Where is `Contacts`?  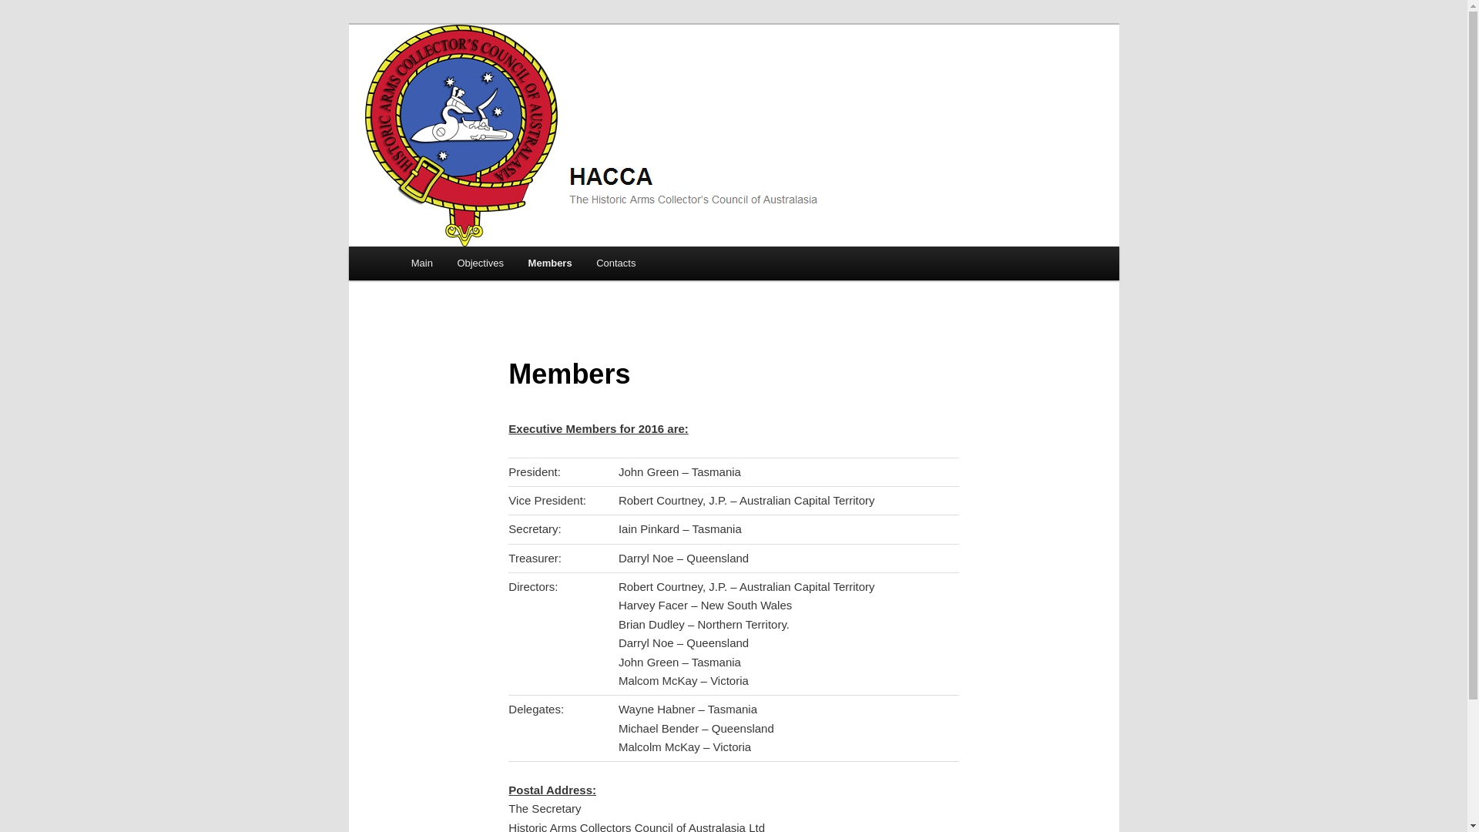 Contacts is located at coordinates (616, 263).